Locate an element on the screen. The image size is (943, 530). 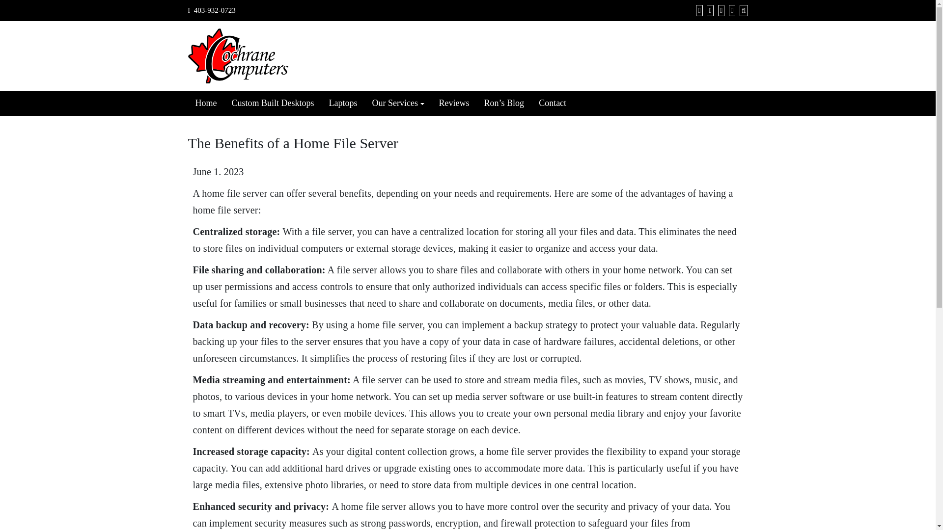
Reviews is located at coordinates (454, 103).